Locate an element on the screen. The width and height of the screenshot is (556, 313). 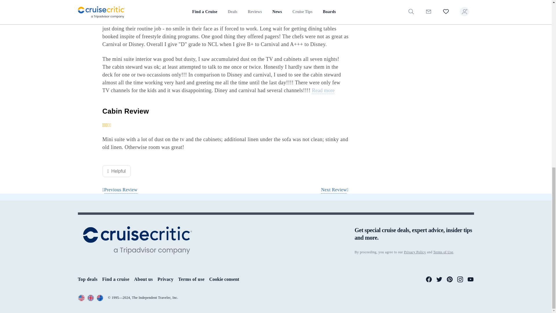
Helpful is located at coordinates (116, 171).